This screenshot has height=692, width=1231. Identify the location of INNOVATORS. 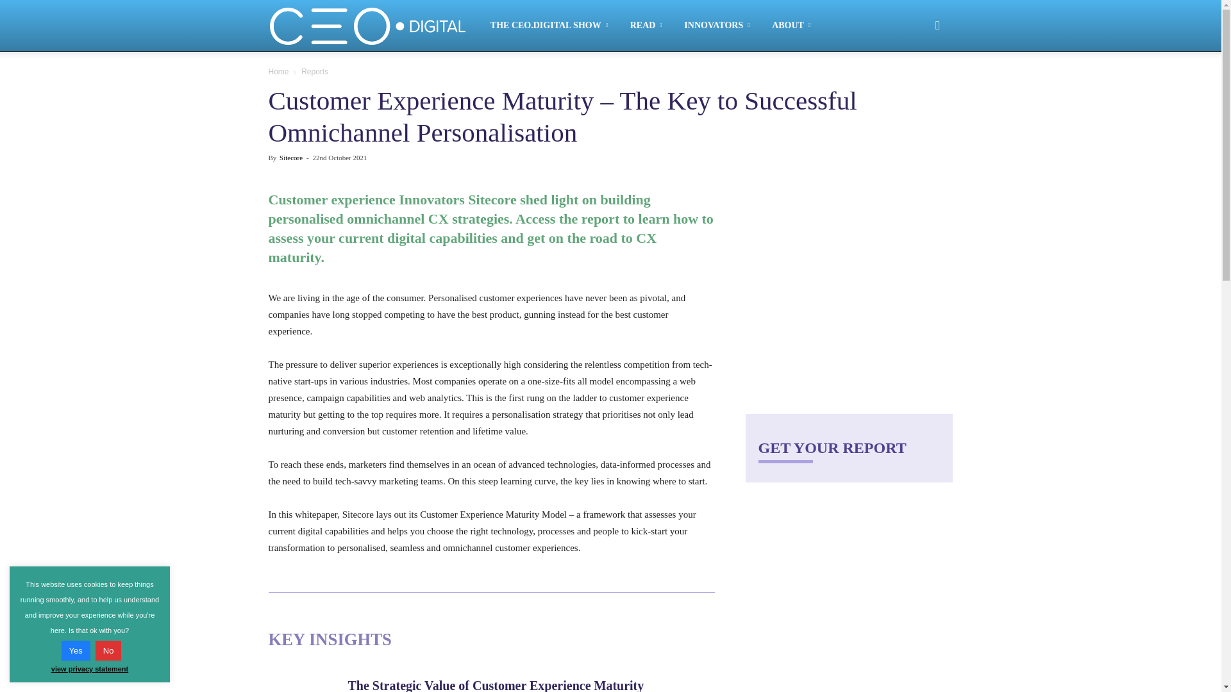
(719, 26).